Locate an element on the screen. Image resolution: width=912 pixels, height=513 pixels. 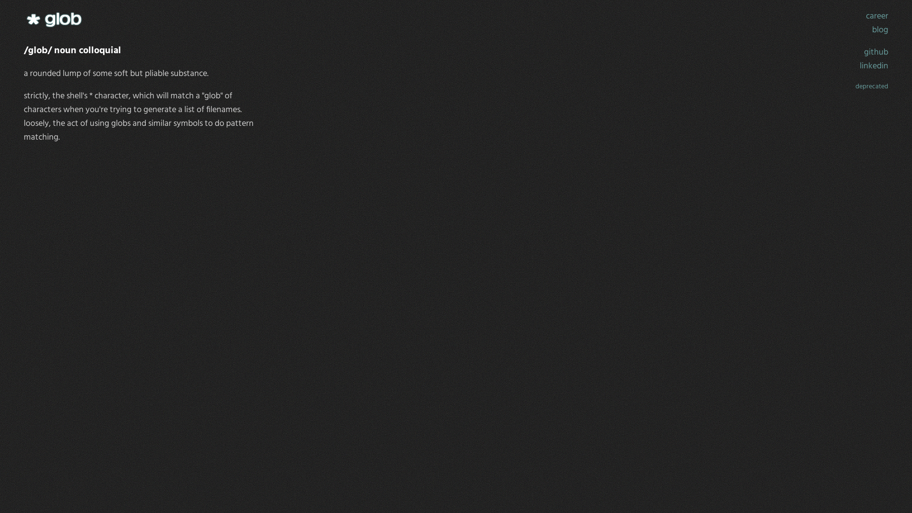
deprecated is located at coordinates (872, 86).